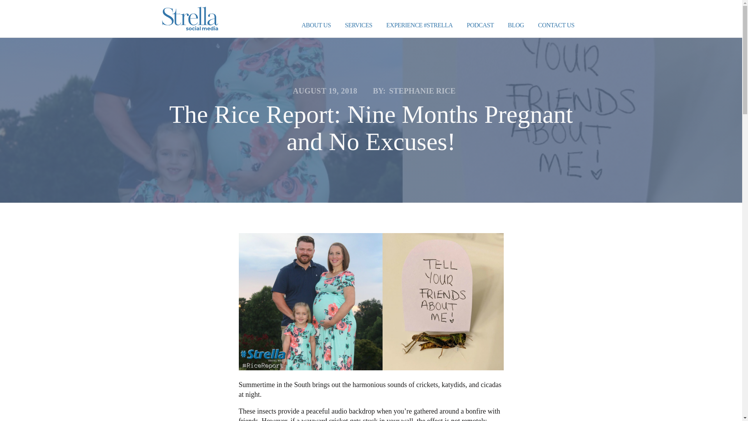  Describe the element at coordinates (556, 26) in the screenshot. I see `CONTACT US` at that location.